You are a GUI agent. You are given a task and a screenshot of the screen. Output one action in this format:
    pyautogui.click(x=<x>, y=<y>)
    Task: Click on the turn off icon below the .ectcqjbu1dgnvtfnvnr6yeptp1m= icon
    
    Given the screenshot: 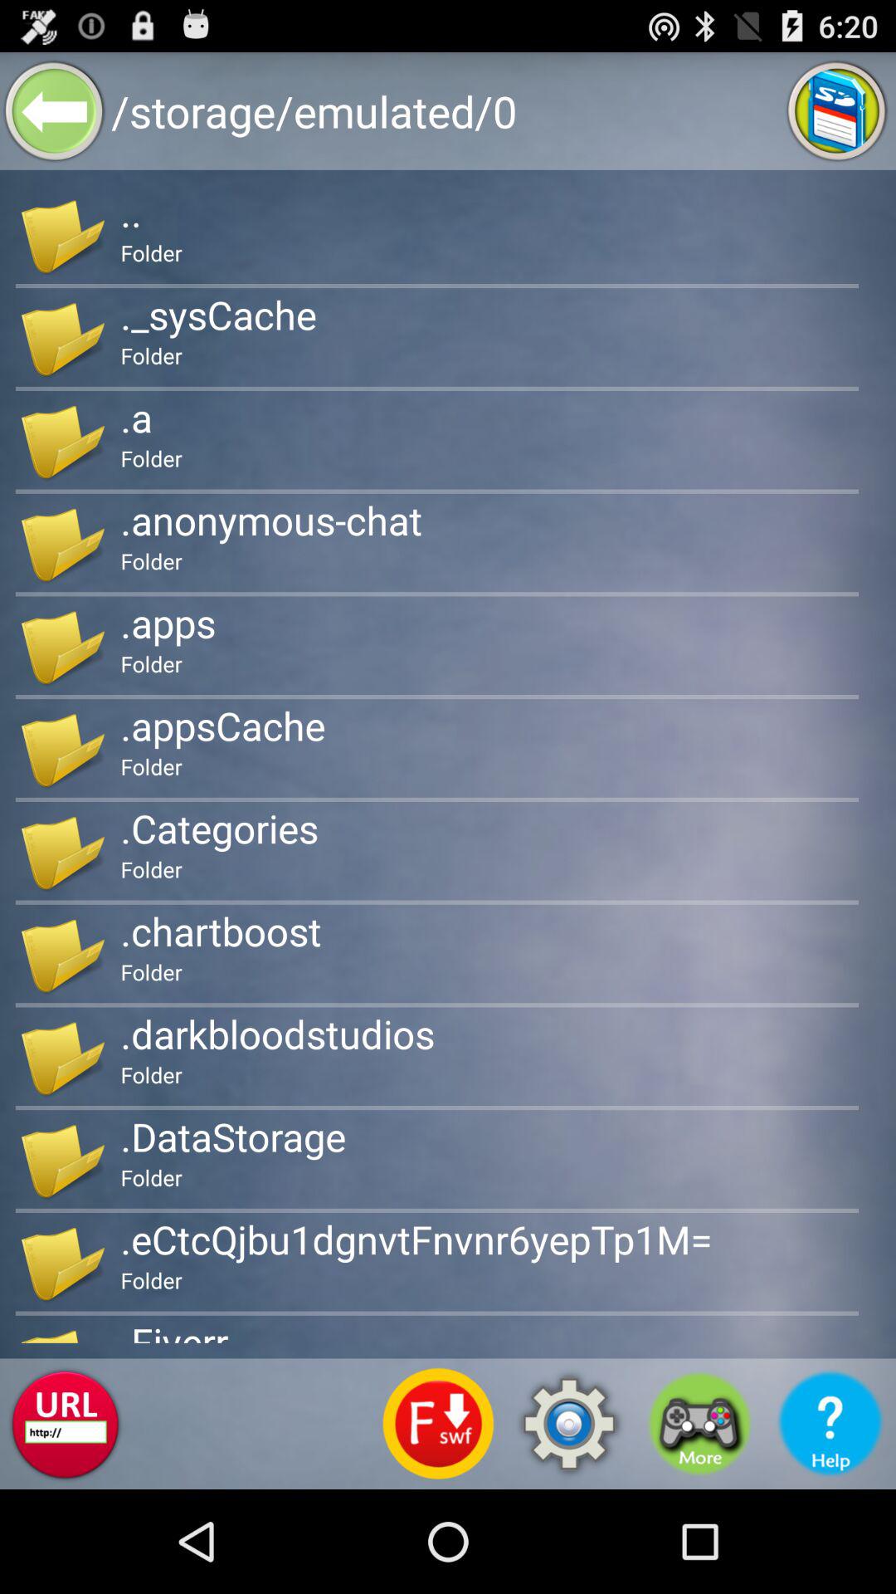 What is the action you would take?
    pyautogui.click(x=699, y=1423)
    